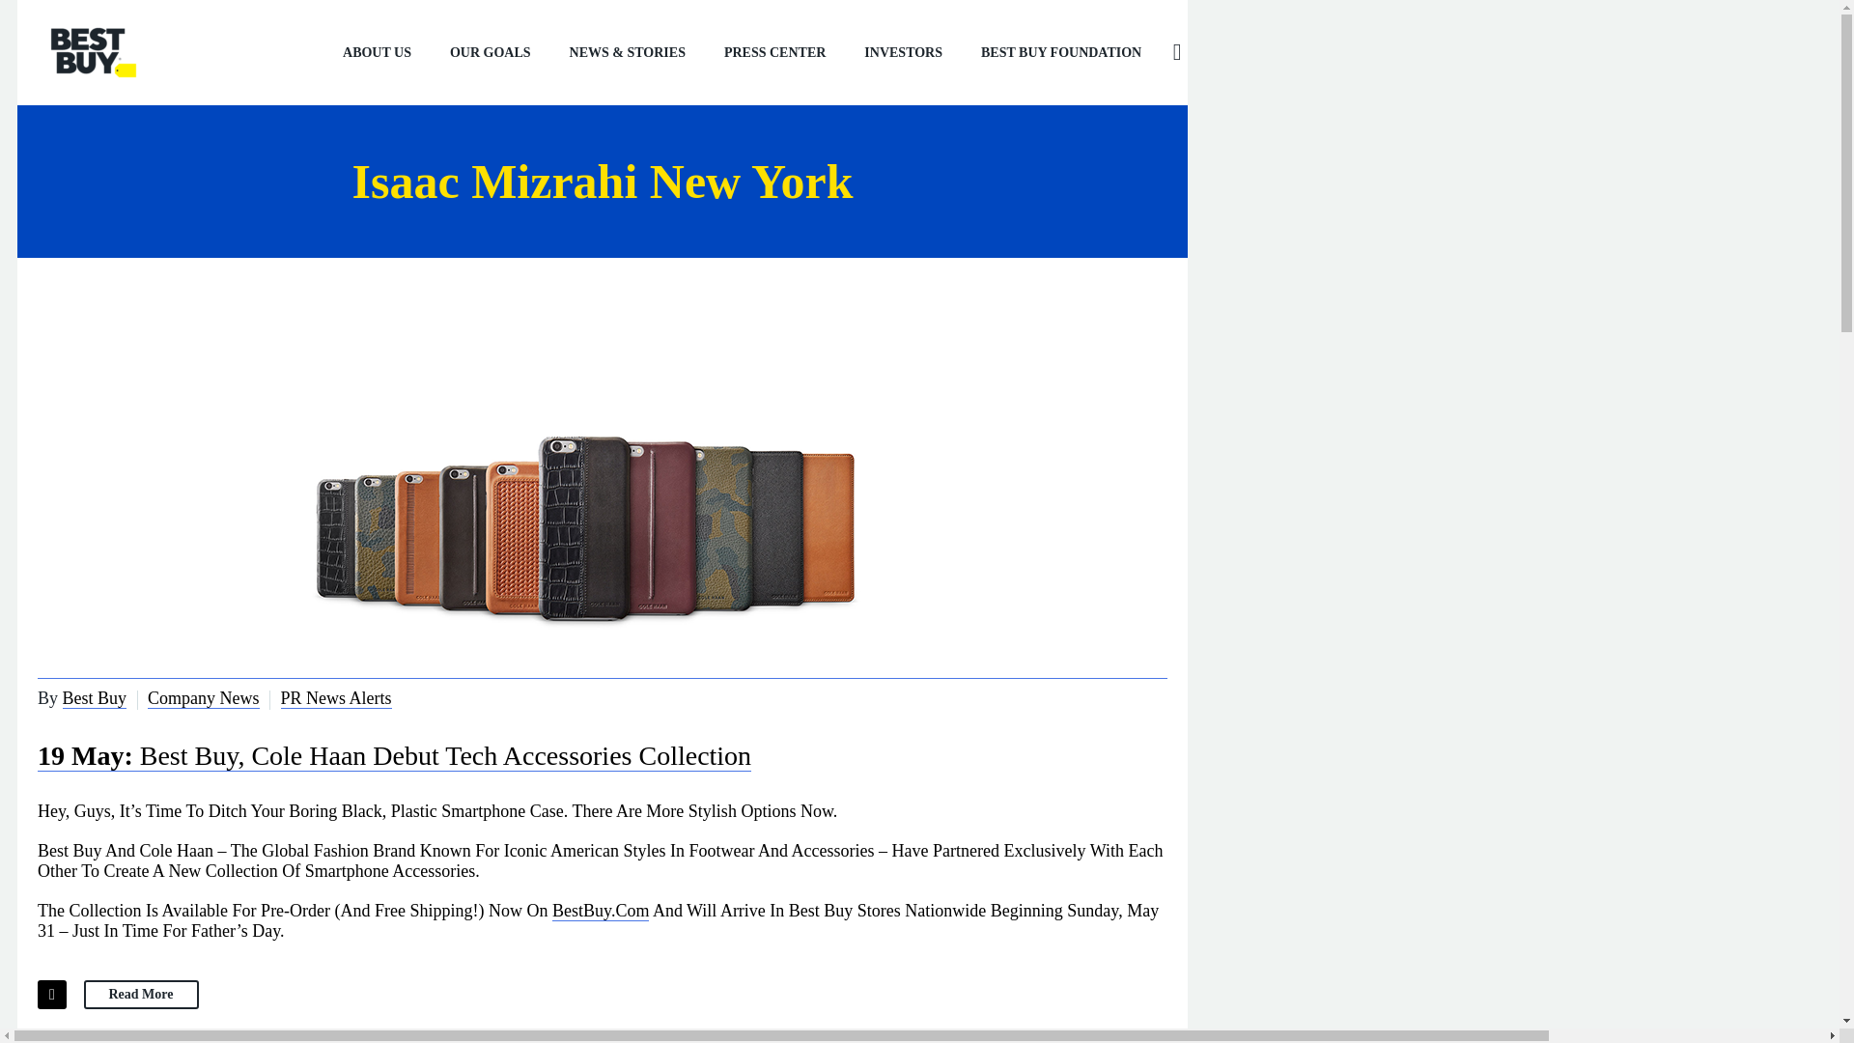  I want to click on PRESS CENTER, so click(774, 52).